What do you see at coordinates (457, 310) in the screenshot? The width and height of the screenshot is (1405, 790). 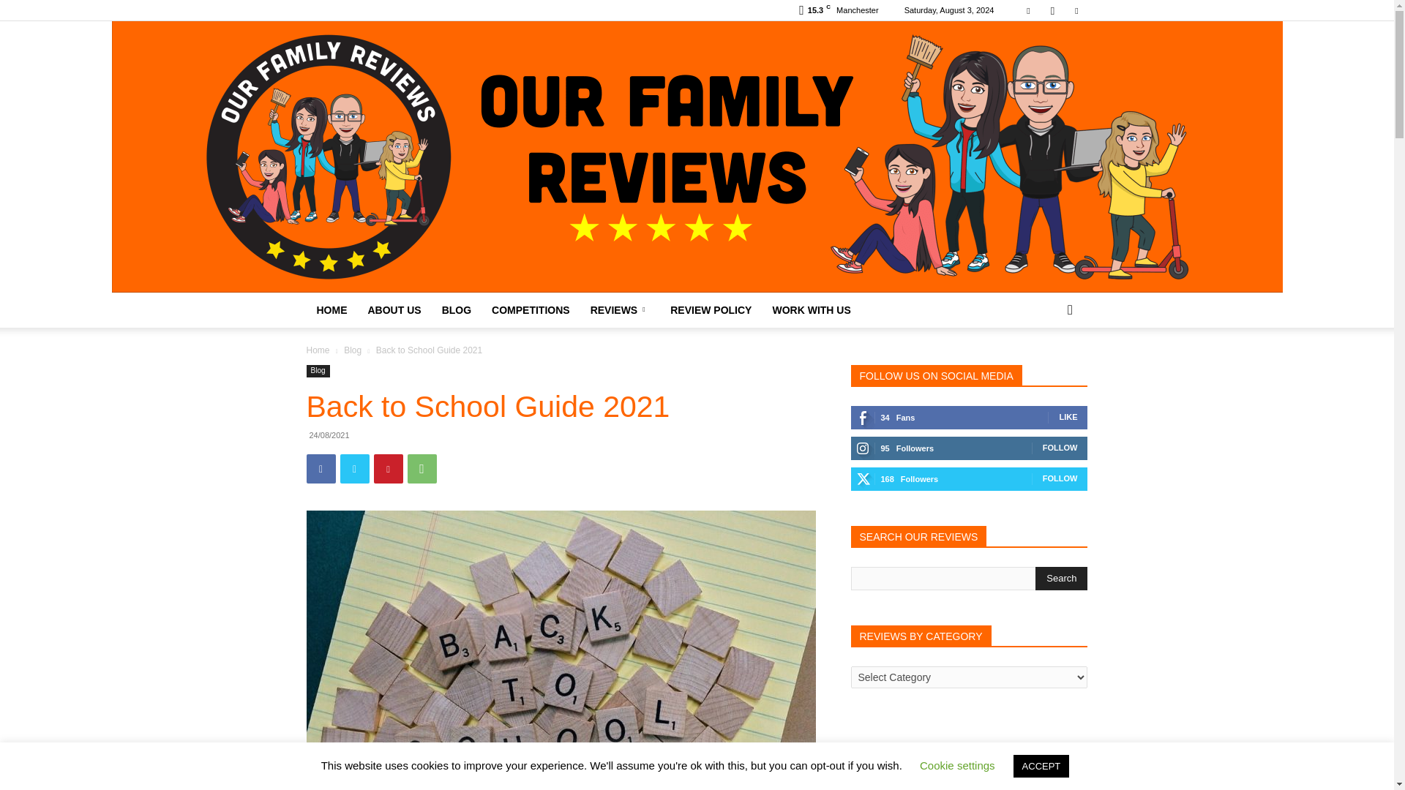 I see `BLOG` at bounding box center [457, 310].